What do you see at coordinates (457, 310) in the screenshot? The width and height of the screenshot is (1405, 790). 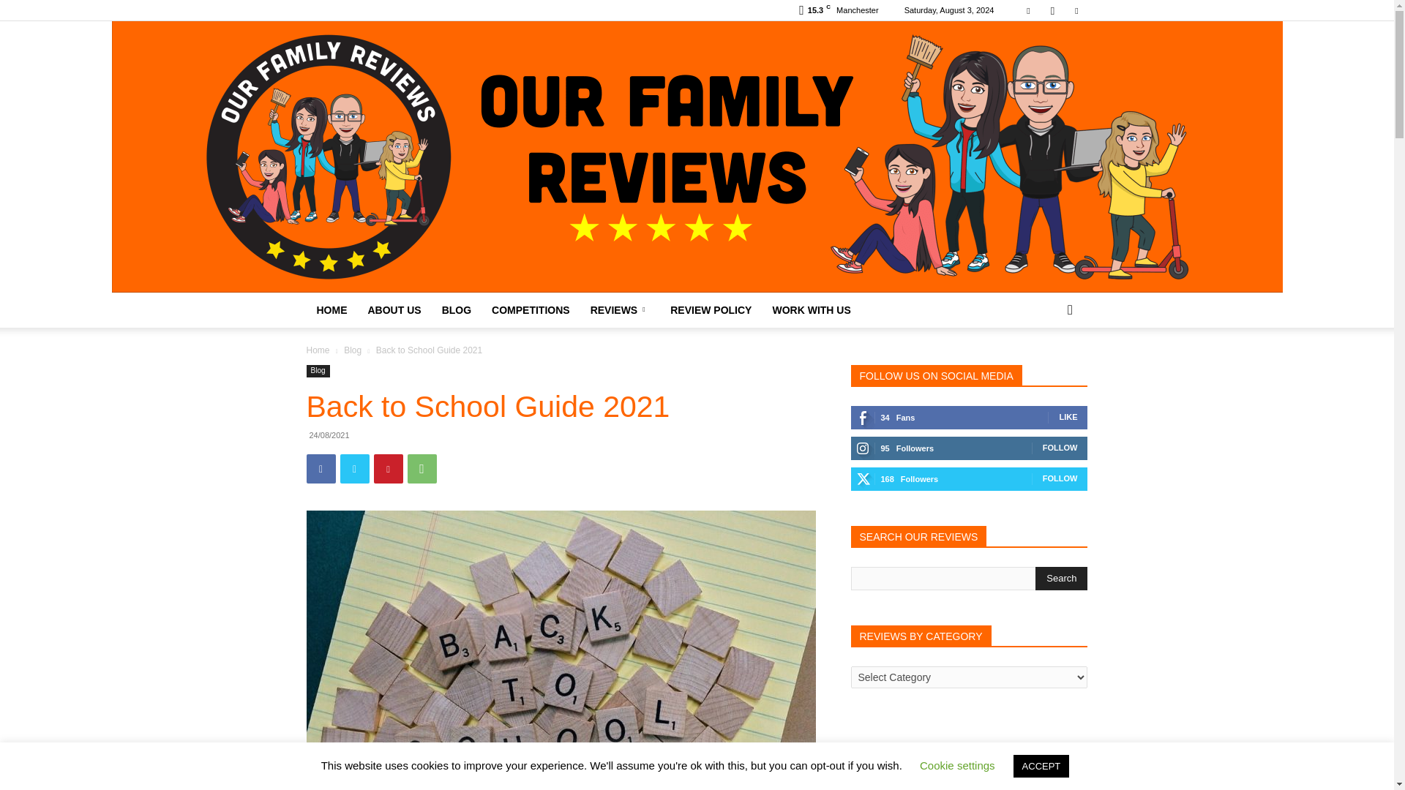 I see `BLOG` at bounding box center [457, 310].